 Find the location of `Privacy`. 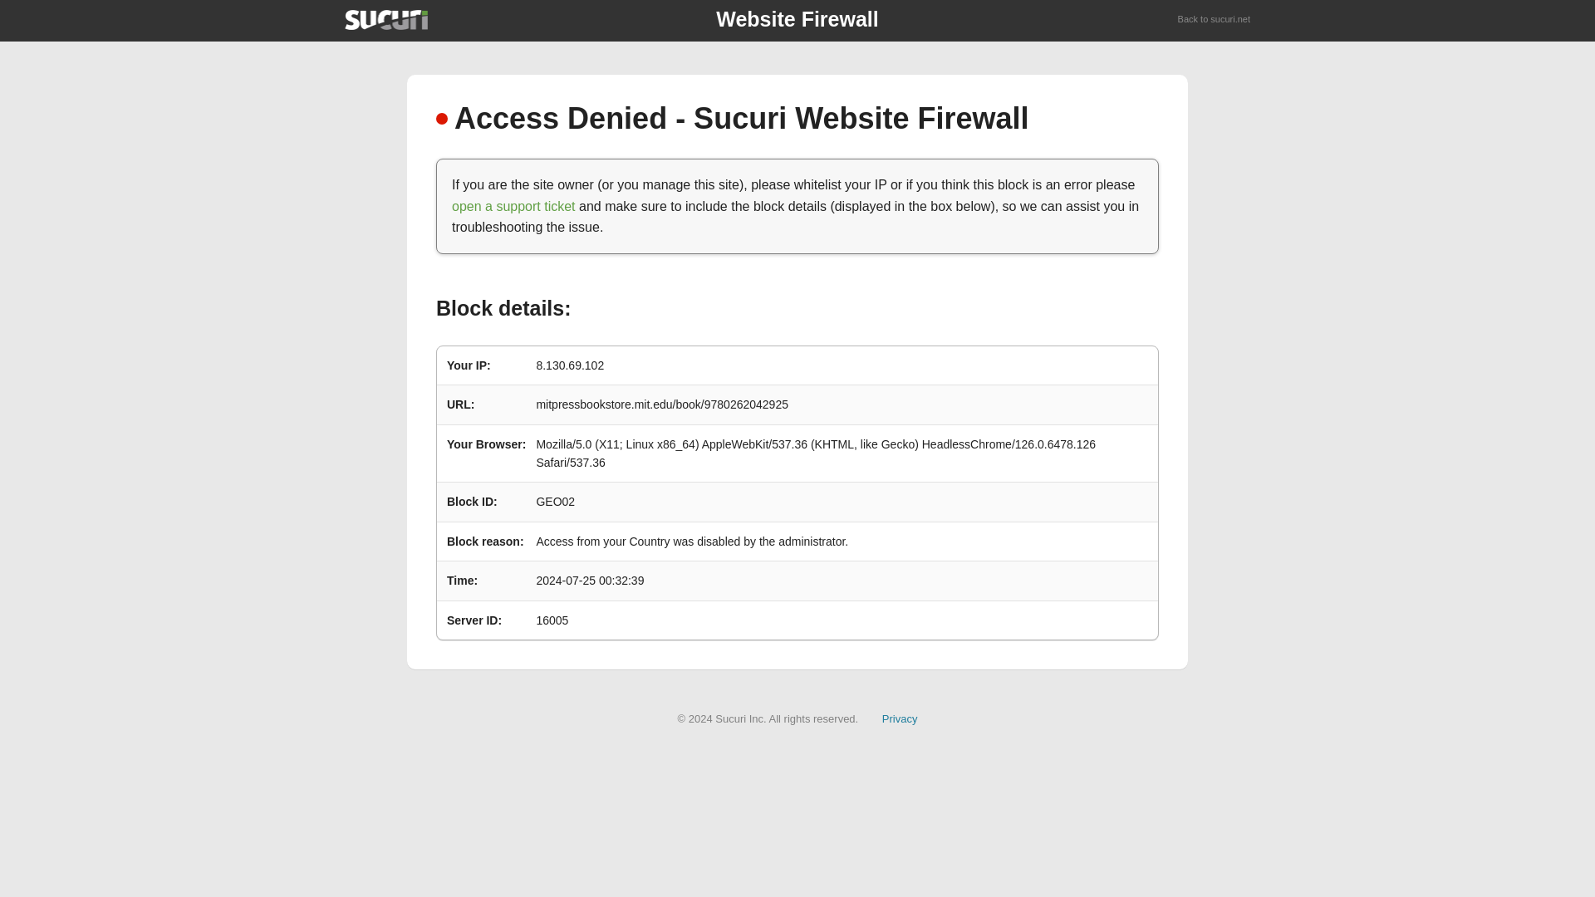

Privacy is located at coordinates (900, 718).